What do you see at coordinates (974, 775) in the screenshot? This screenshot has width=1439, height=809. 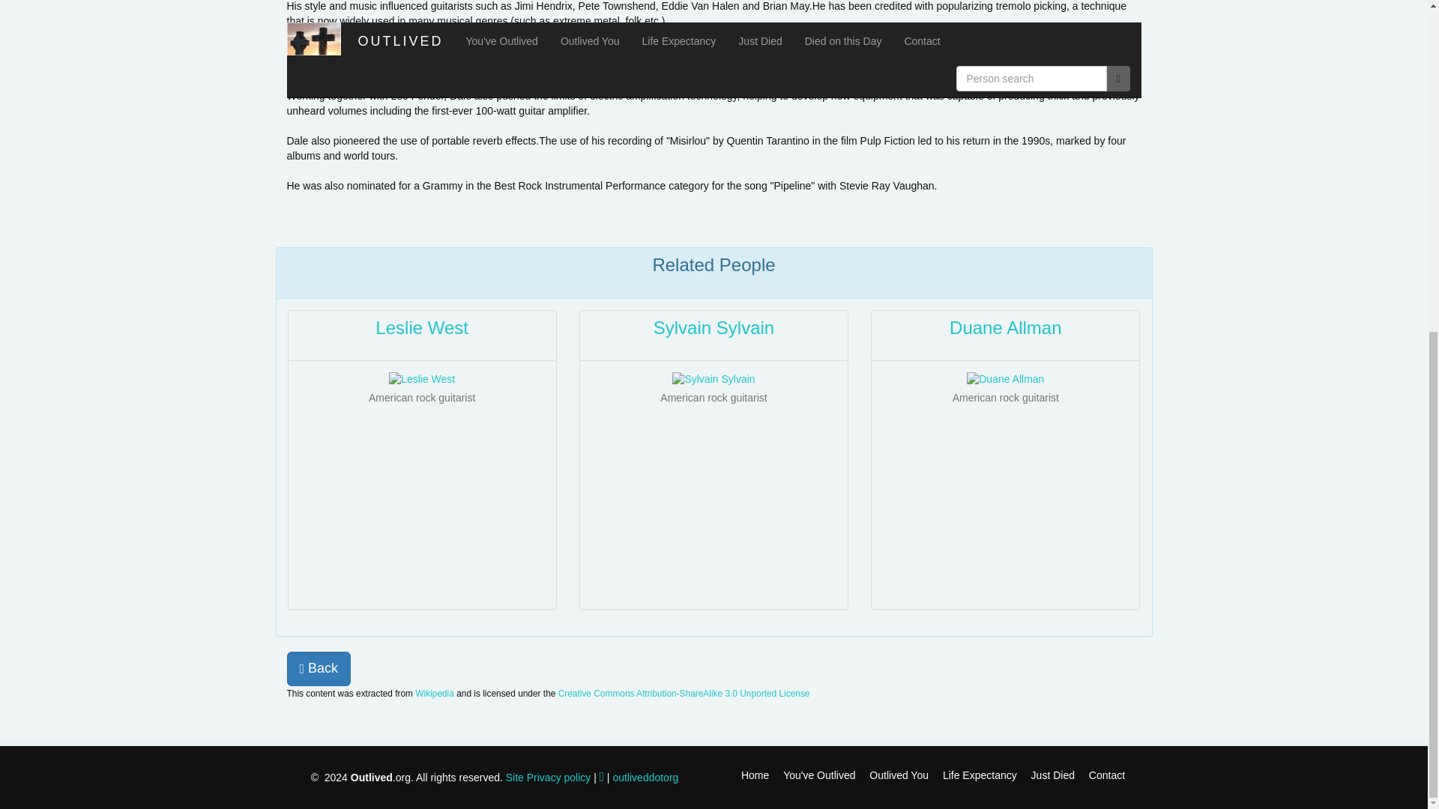 I see `Life Expectancy` at bounding box center [974, 775].